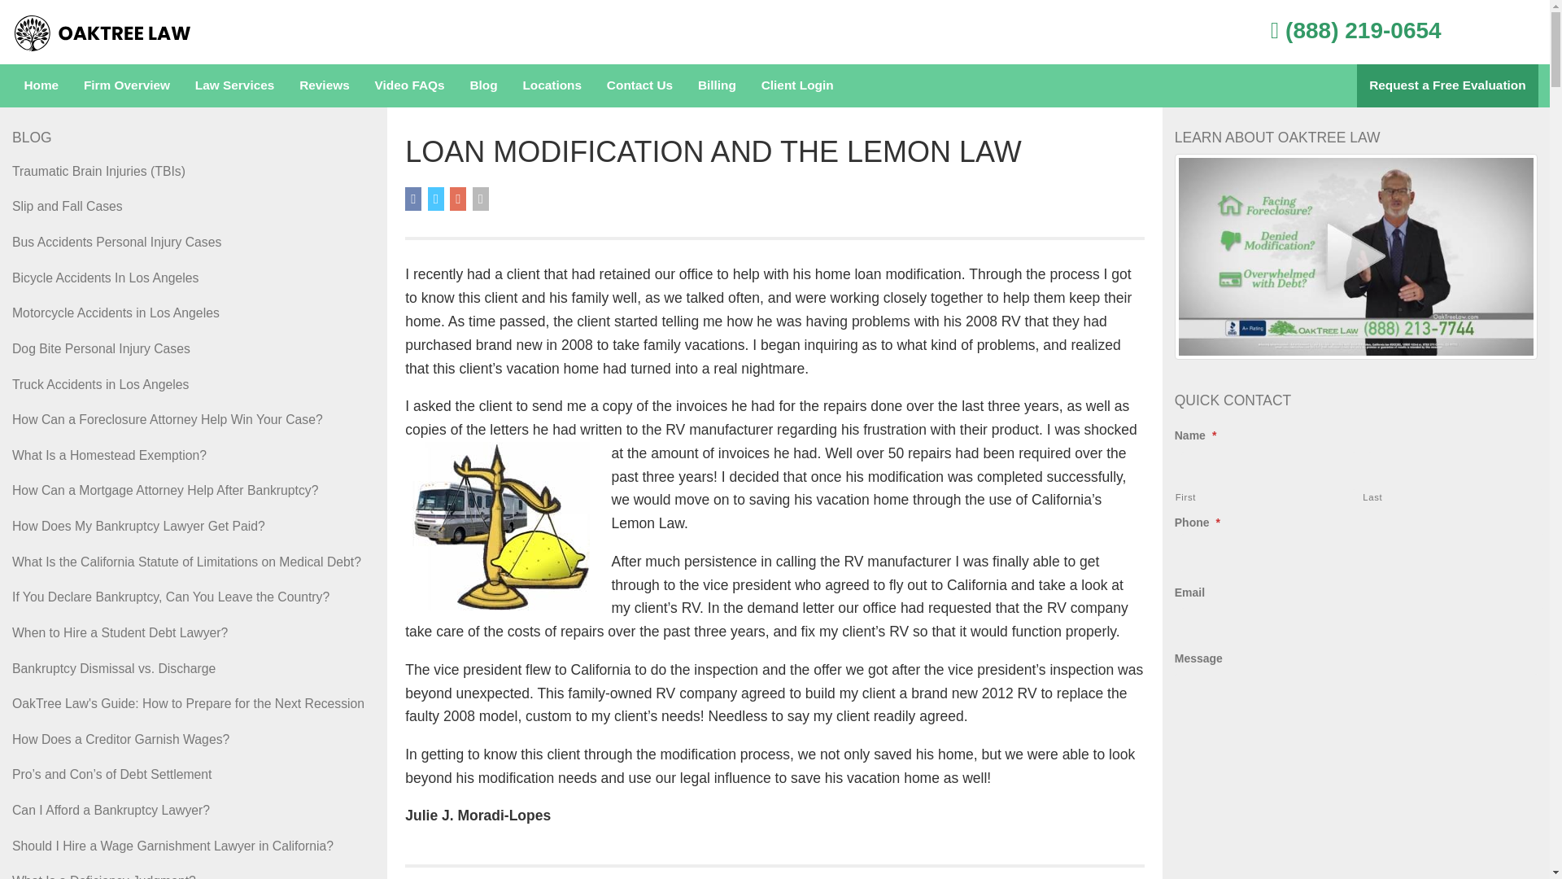 This screenshot has height=879, width=1562. What do you see at coordinates (325, 85) in the screenshot?
I see `Reviews` at bounding box center [325, 85].